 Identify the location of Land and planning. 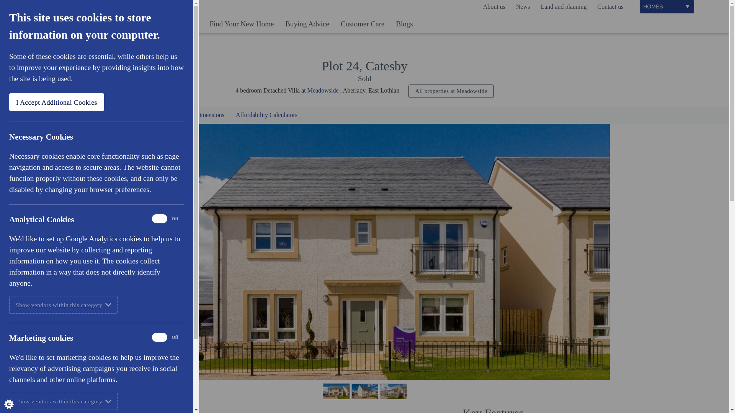
(564, 7).